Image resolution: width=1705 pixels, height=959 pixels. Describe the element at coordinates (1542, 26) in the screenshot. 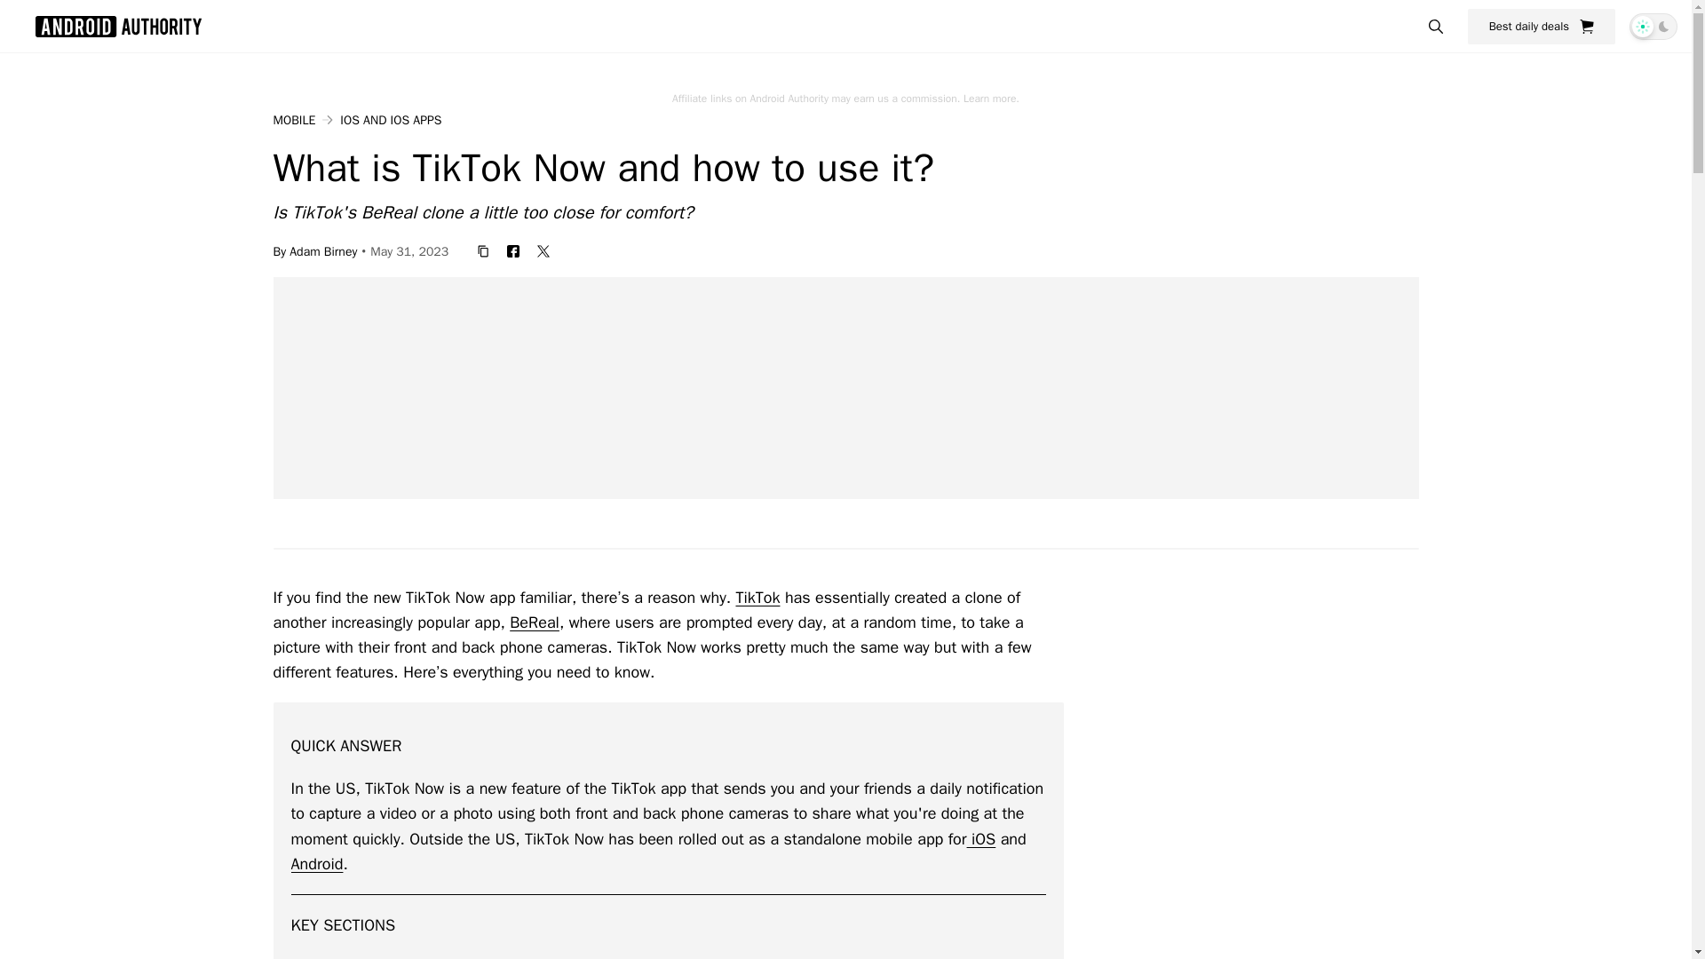

I see `Best daily deals` at that location.